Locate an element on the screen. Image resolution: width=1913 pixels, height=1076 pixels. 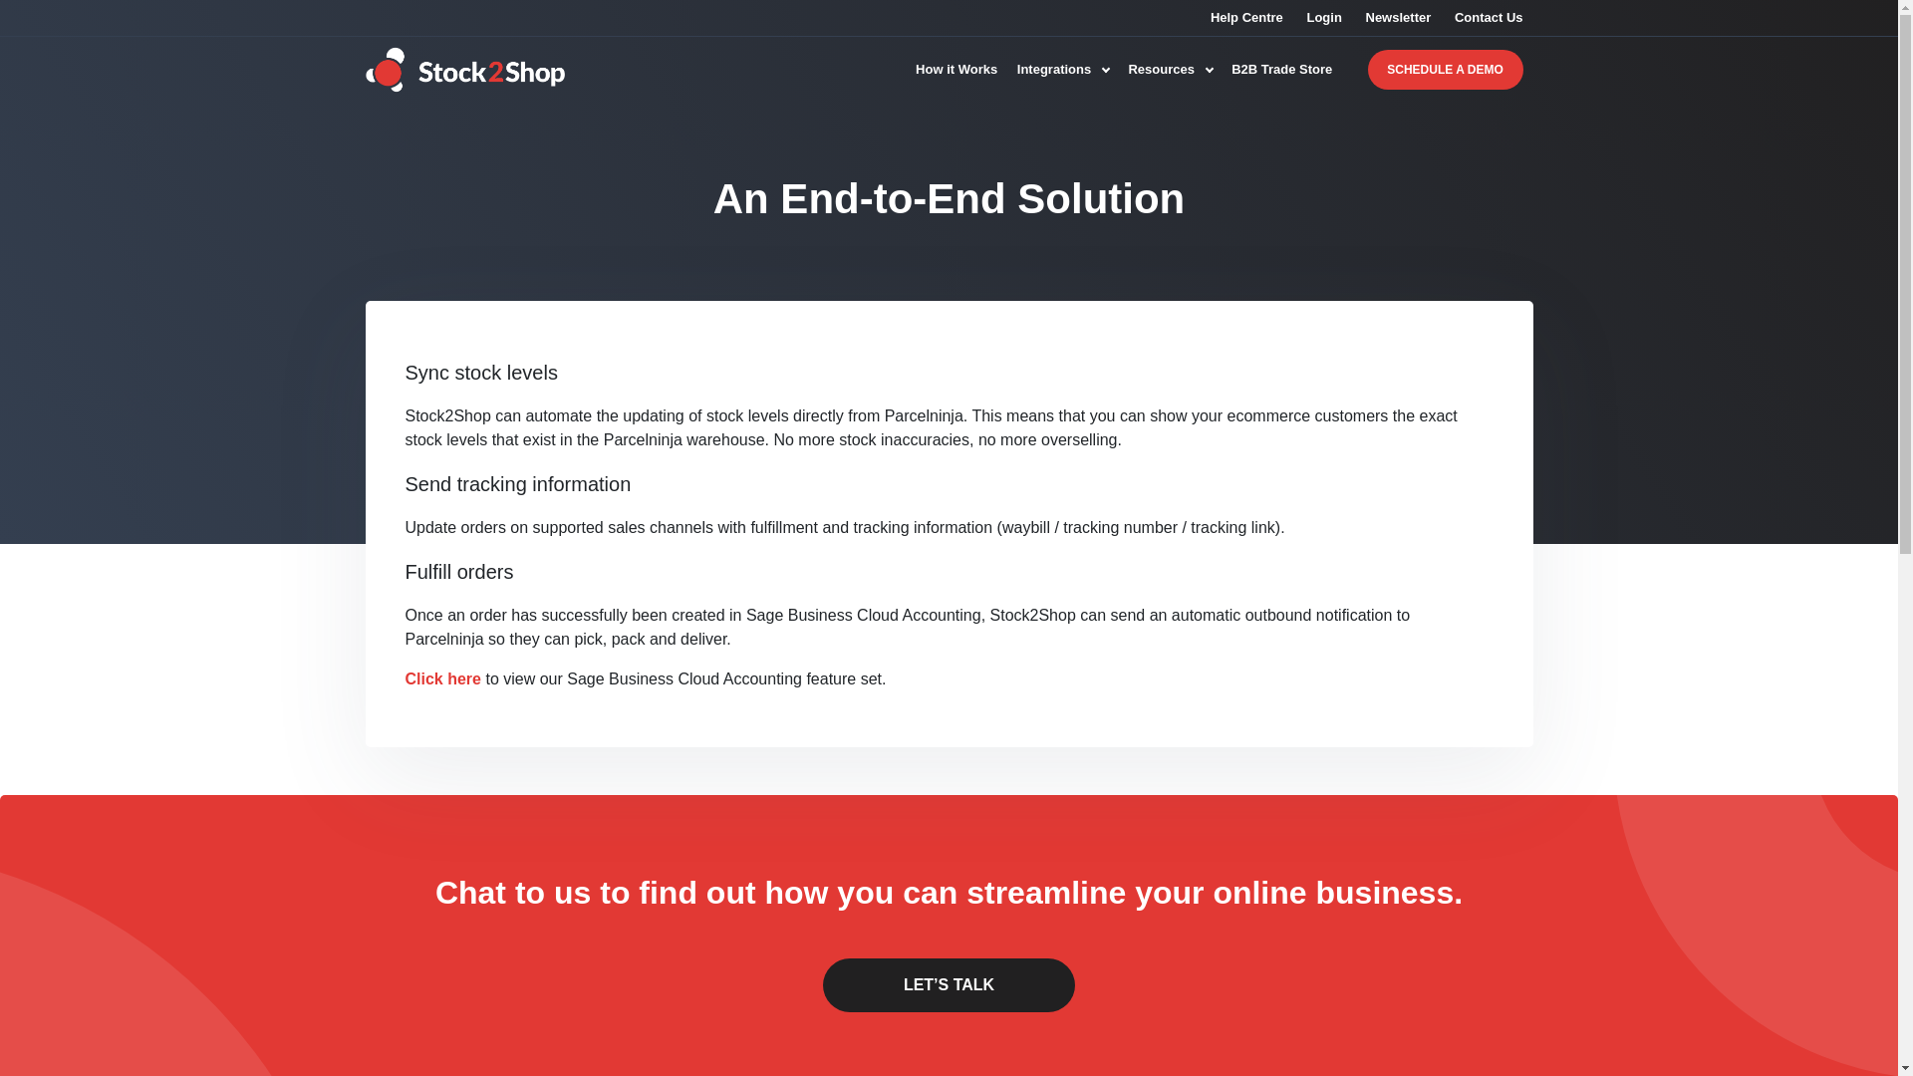
How it Works is located at coordinates (956, 70).